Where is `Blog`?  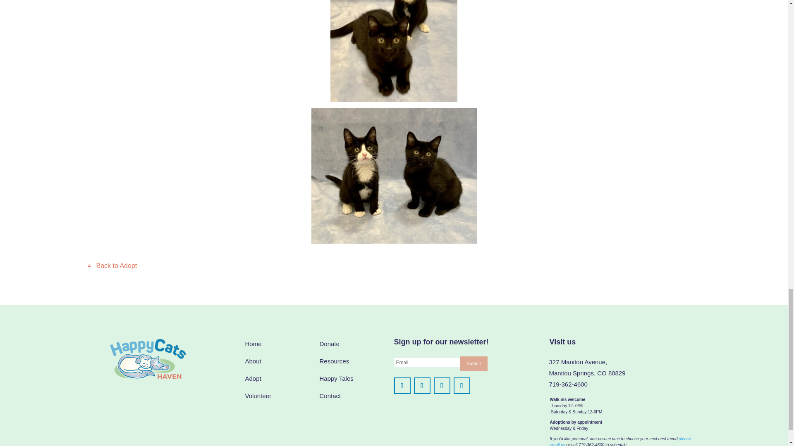 Blog is located at coordinates (336, 378).